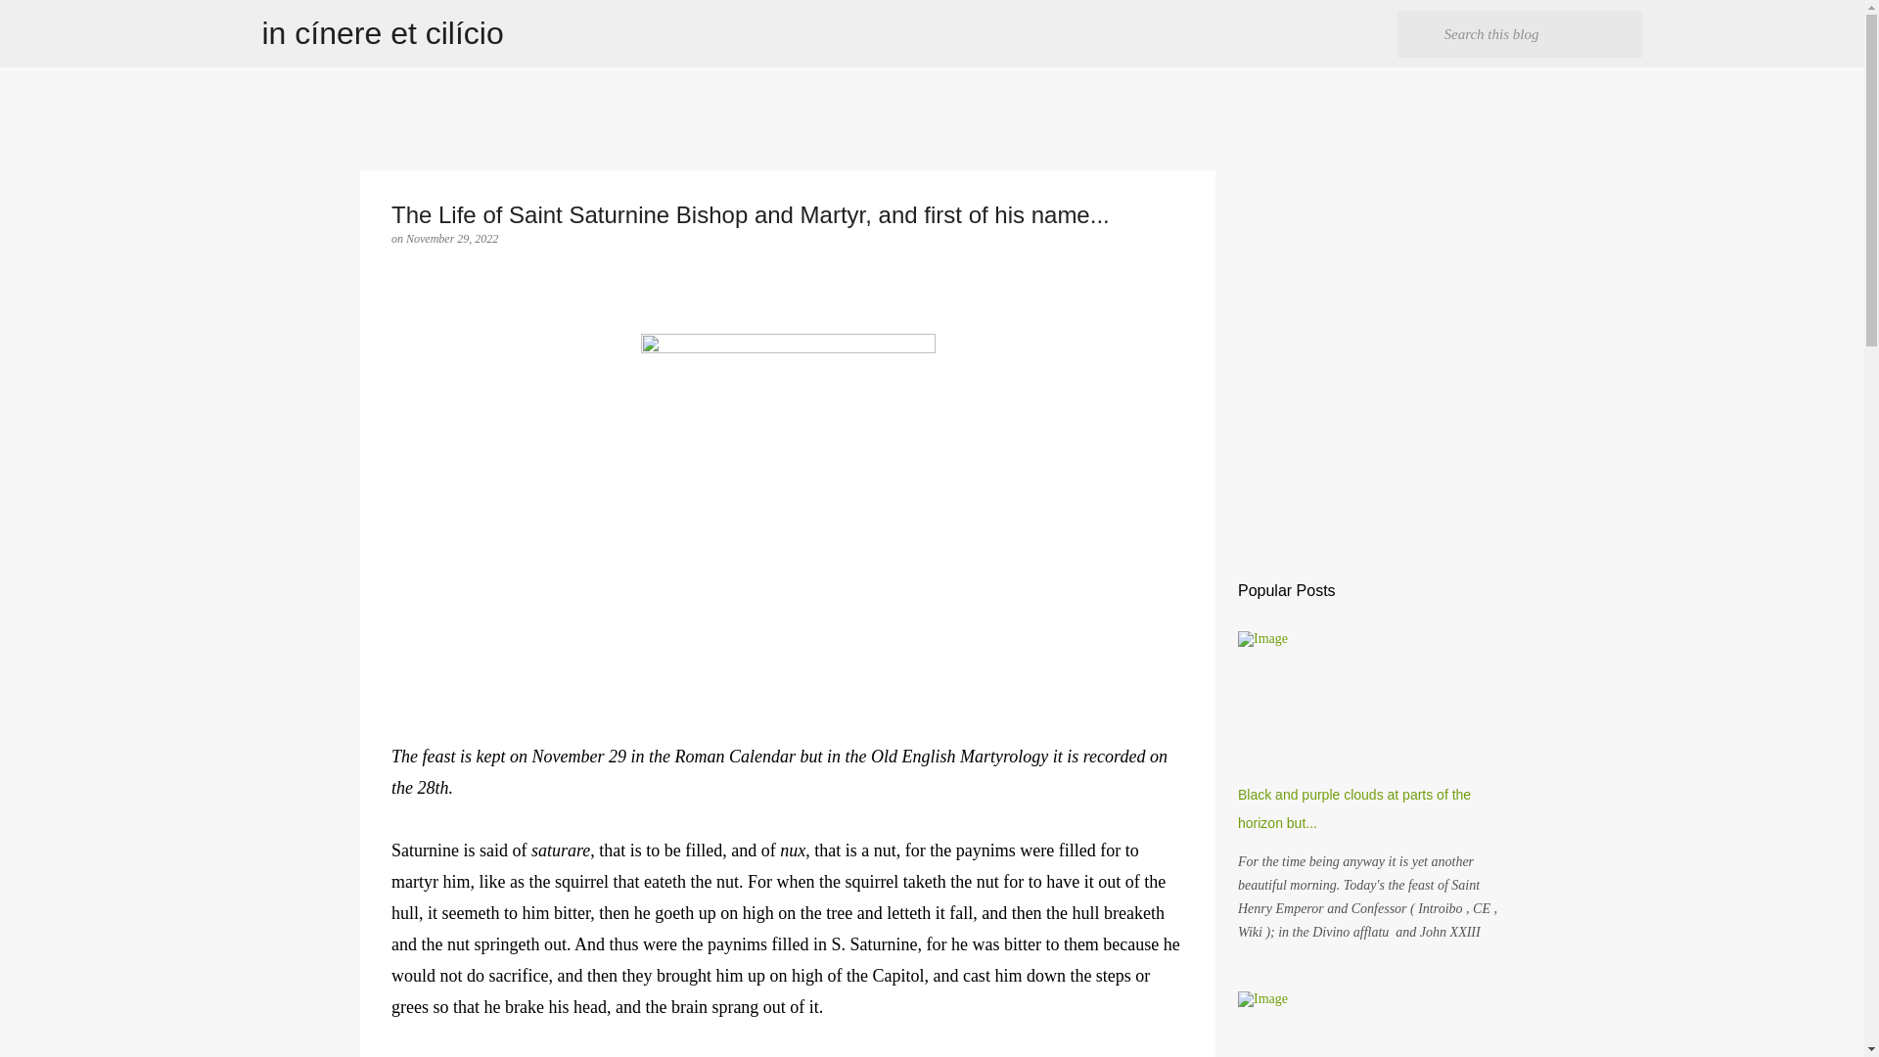 This screenshot has height=1057, width=1879. I want to click on permanent link, so click(451, 238).